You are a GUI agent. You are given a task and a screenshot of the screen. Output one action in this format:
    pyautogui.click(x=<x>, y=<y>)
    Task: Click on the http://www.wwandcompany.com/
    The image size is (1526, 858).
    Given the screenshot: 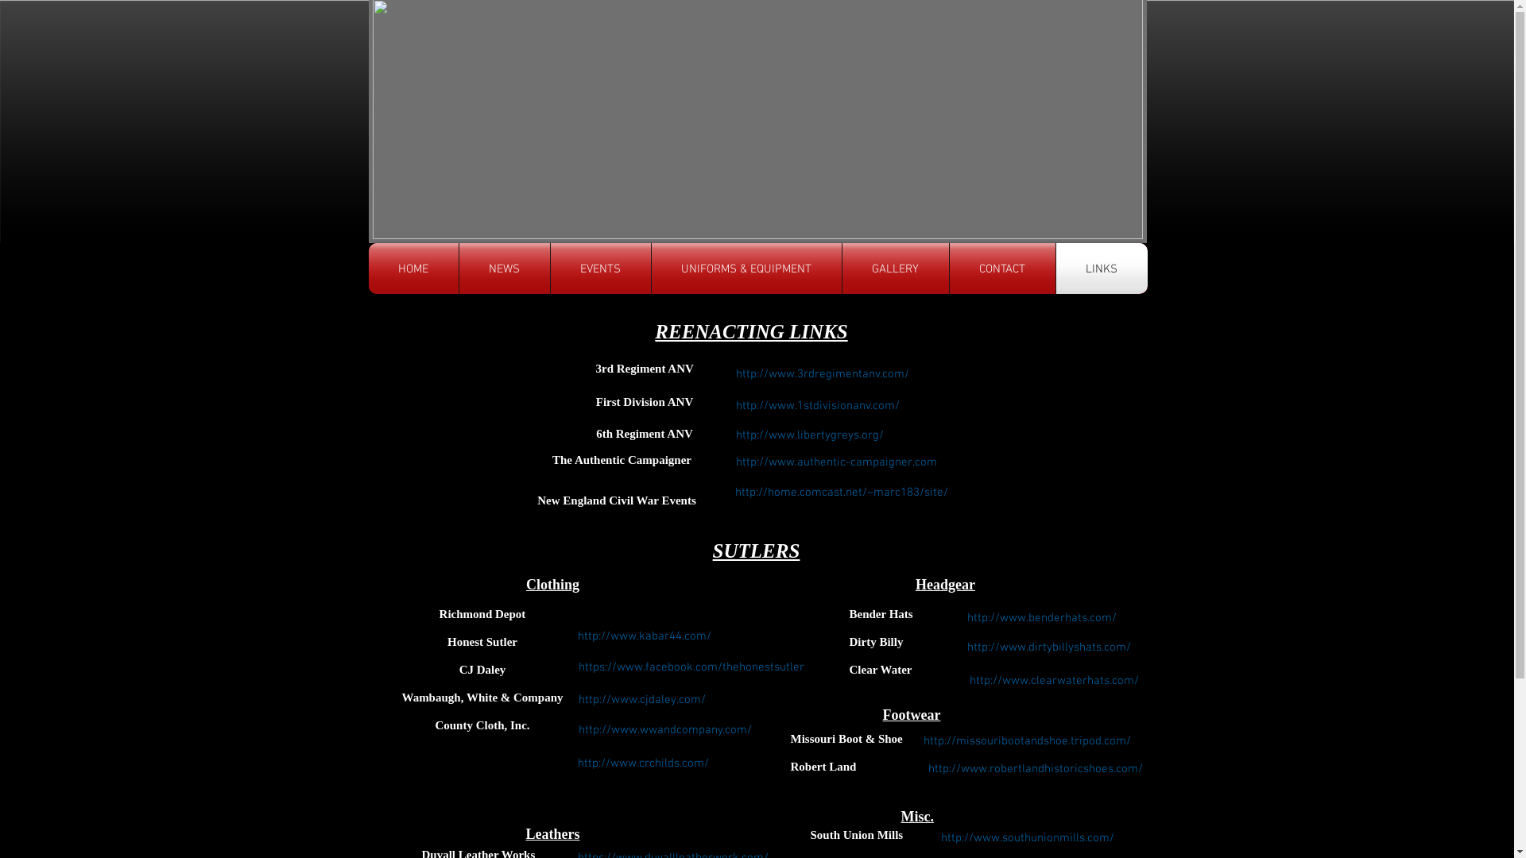 What is the action you would take?
    pyautogui.click(x=665, y=729)
    